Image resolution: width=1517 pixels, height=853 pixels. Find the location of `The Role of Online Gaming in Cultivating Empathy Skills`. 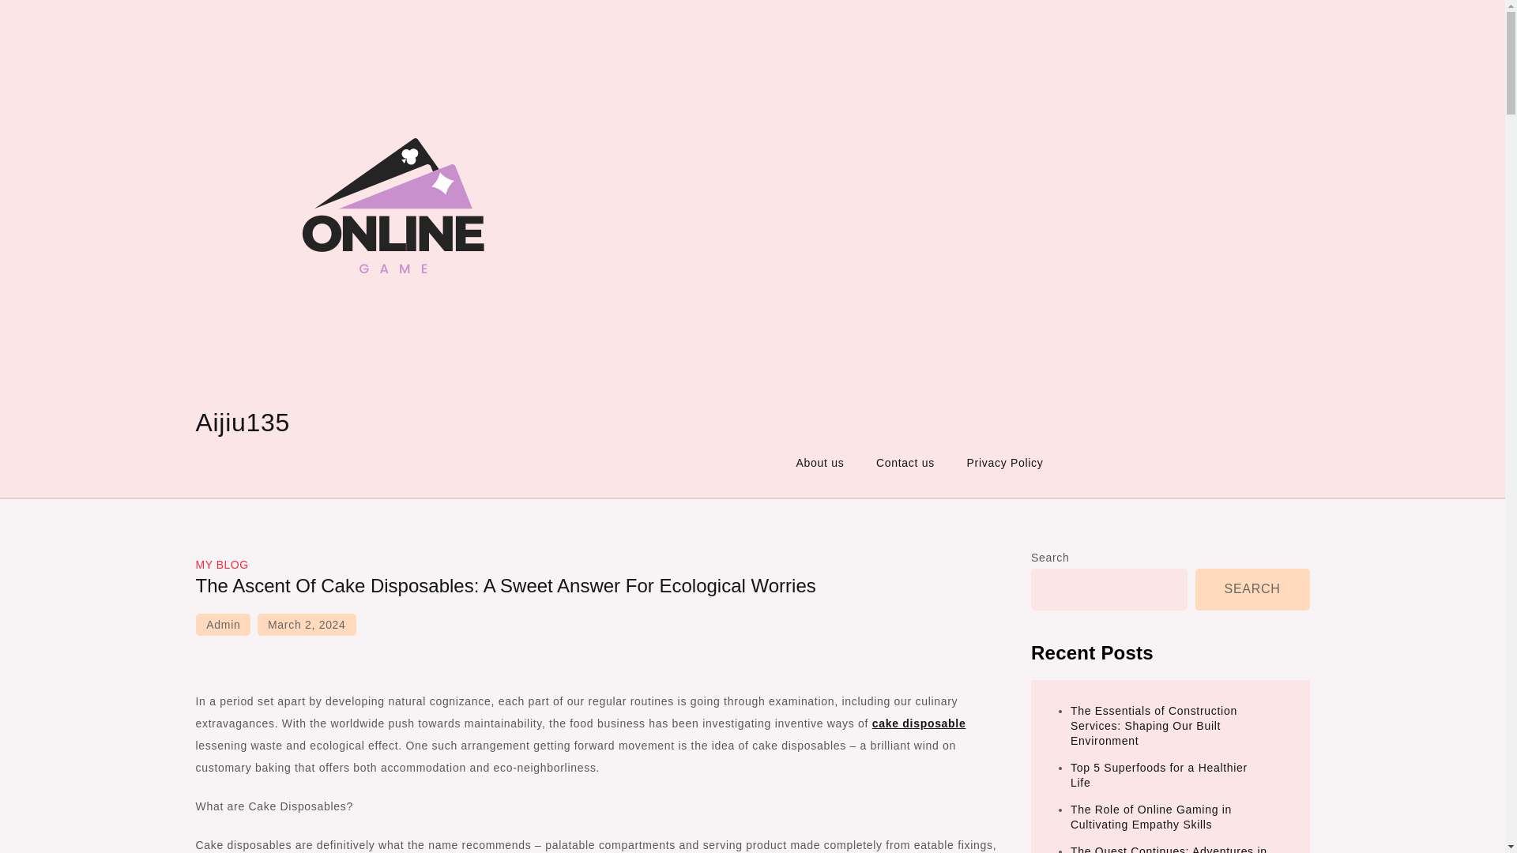

The Role of Online Gaming in Cultivating Empathy Skills is located at coordinates (1151, 817).